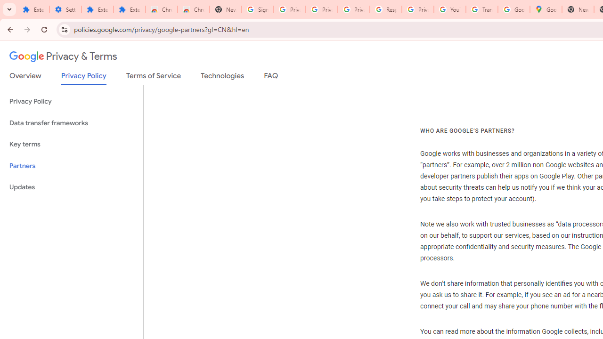  Describe the element at coordinates (129, 9) in the screenshot. I see `Extensions` at that location.